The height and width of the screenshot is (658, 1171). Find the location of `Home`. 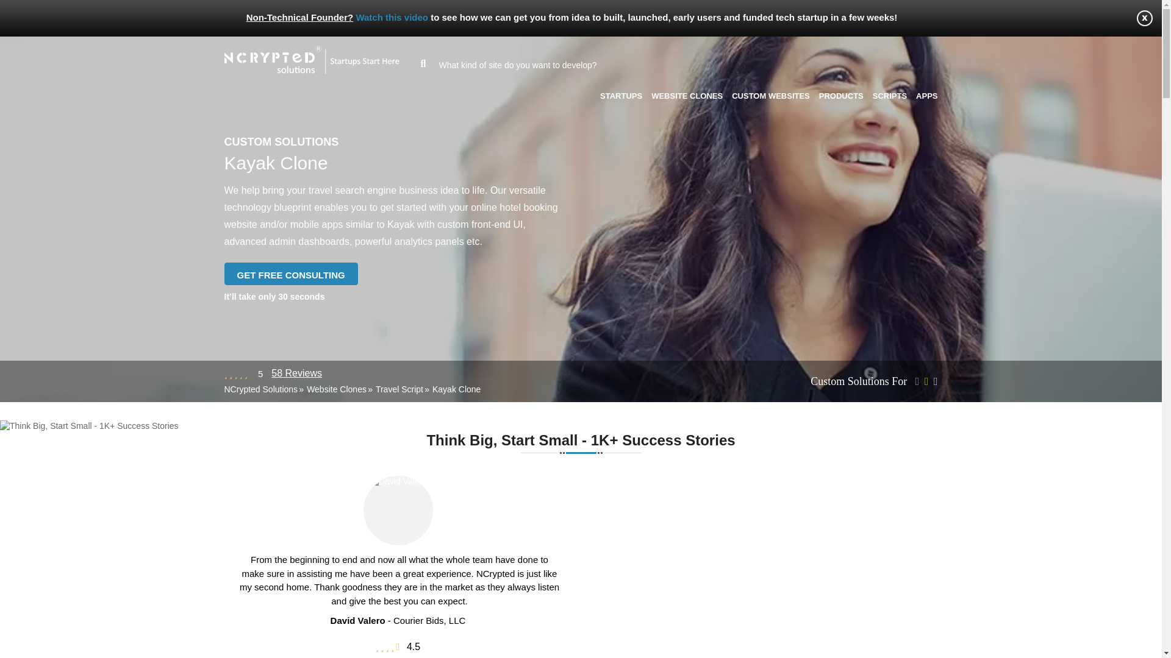

Home is located at coordinates (261, 389).